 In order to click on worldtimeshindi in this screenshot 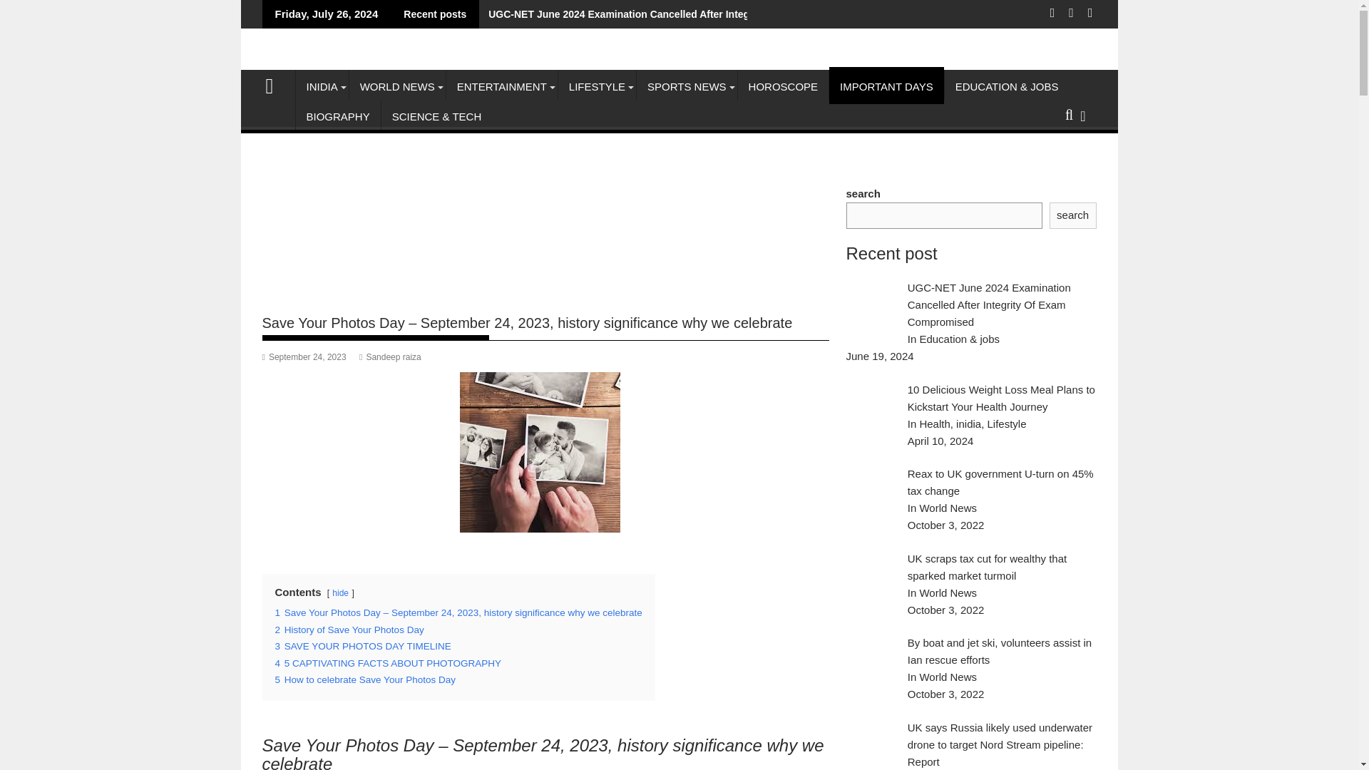, I will do `click(275, 84)`.